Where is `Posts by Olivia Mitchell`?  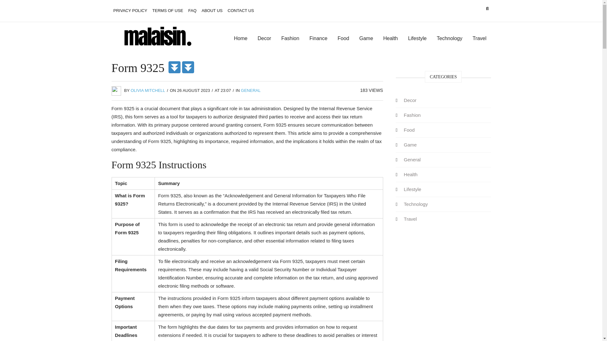 Posts by Olivia Mitchell is located at coordinates (148, 90).